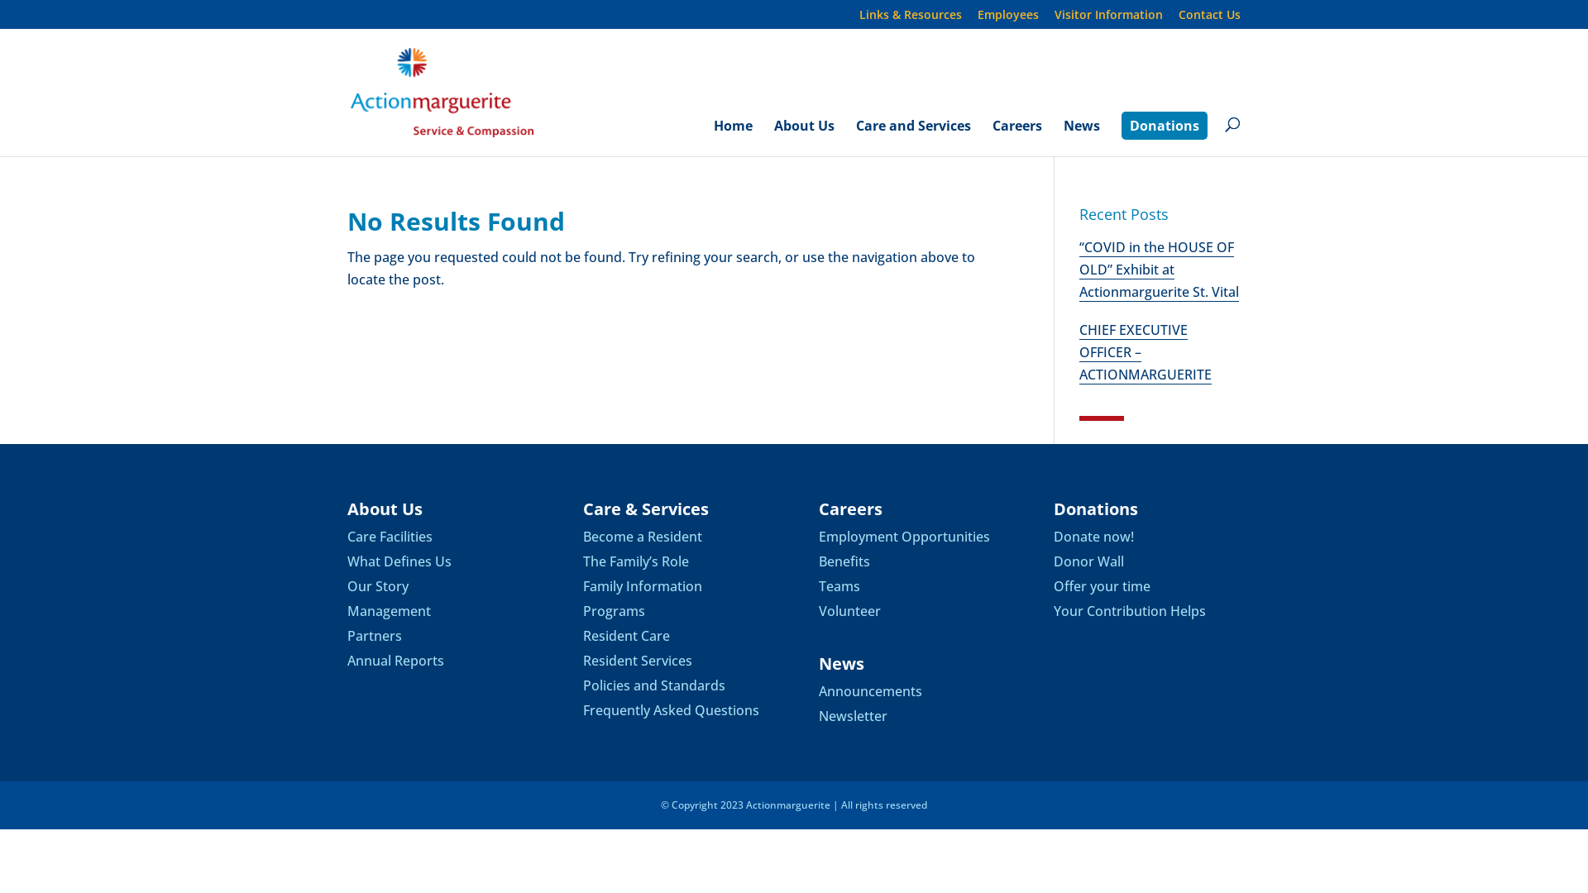 The height and width of the screenshot is (893, 1588). What do you see at coordinates (844, 561) in the screenshot?
I see `Benefits` at bounding box center [844, 561].